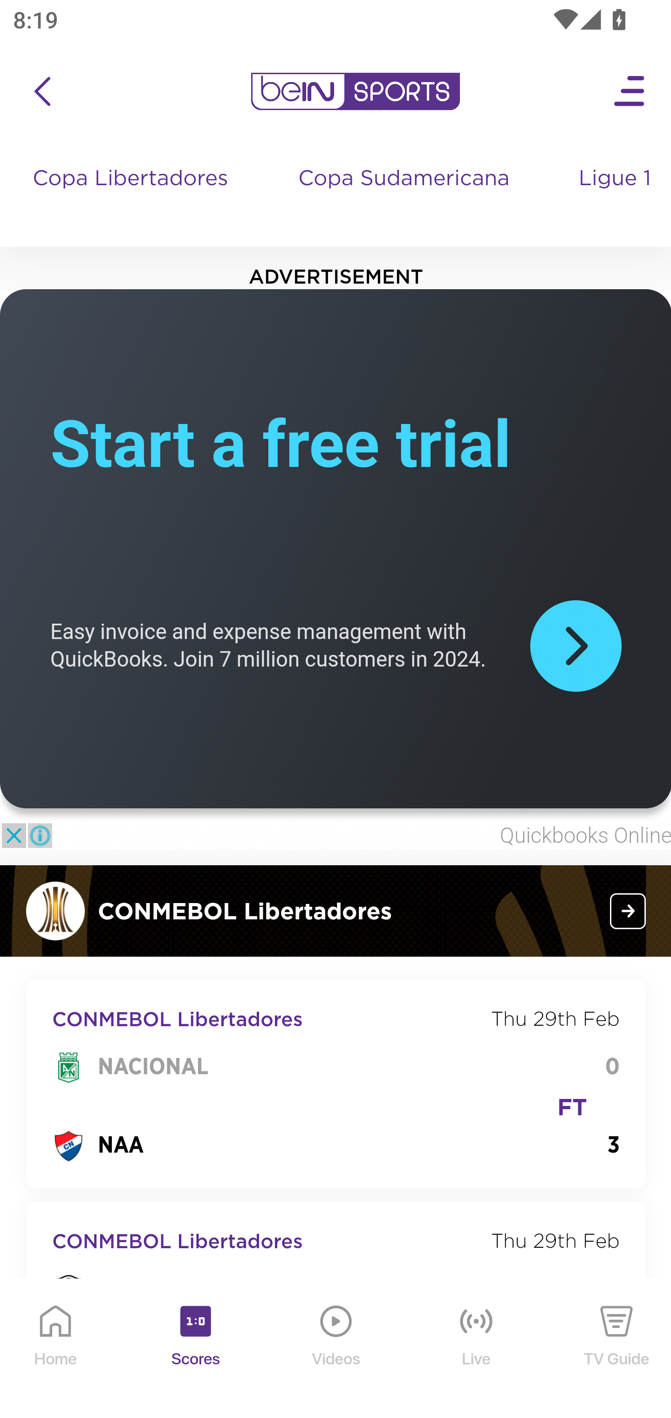 Image resolution: width=671 pixels, height=1418 pixels. I want to click on conmebol-libertadores?platform=mobile_android, so click(628, 911).